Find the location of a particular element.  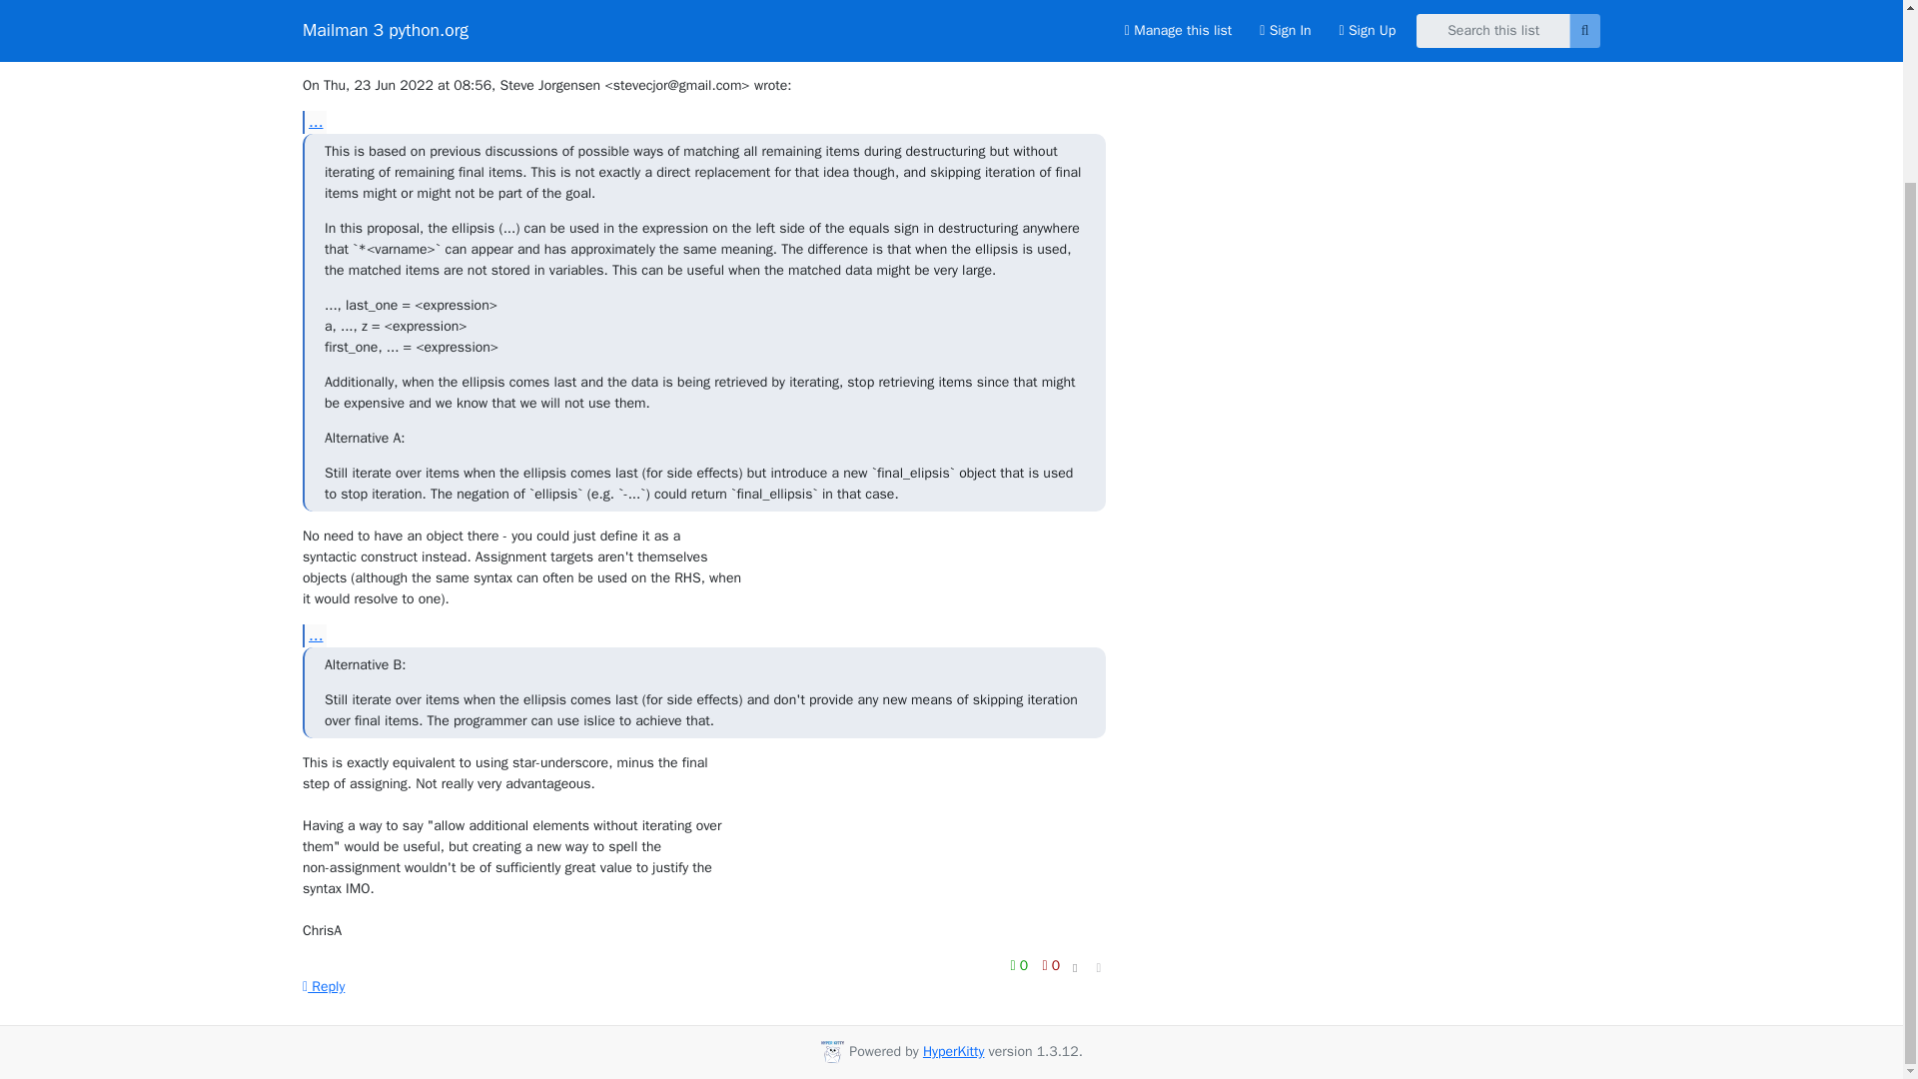

Sender's time: June 23, 2022, 9:20 a.m. is located at coordinates (1075, 18).